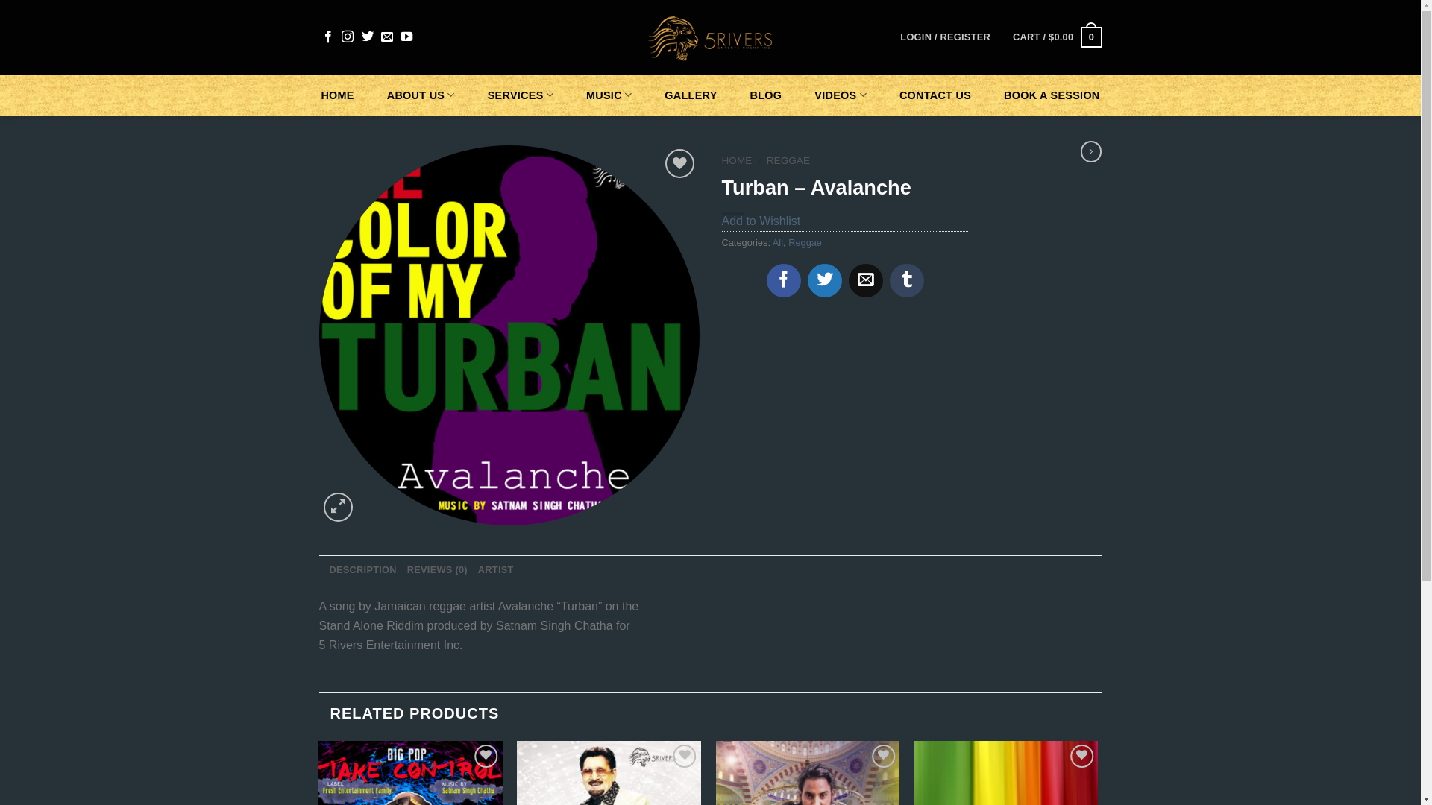  I want to click on ABOUT US, so click(421, 95).